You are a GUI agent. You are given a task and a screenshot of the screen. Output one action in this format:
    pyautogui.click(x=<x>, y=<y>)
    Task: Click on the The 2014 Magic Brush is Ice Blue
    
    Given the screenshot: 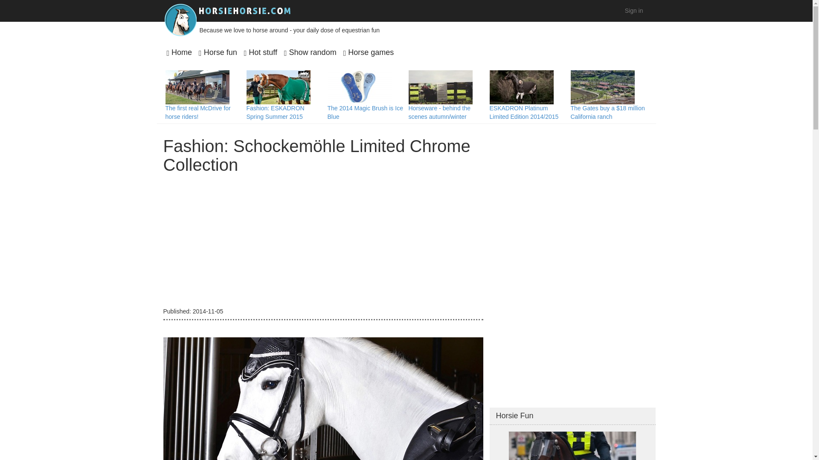 What is the action you would take?
    pyautogui.click(x=359, y=87)
    